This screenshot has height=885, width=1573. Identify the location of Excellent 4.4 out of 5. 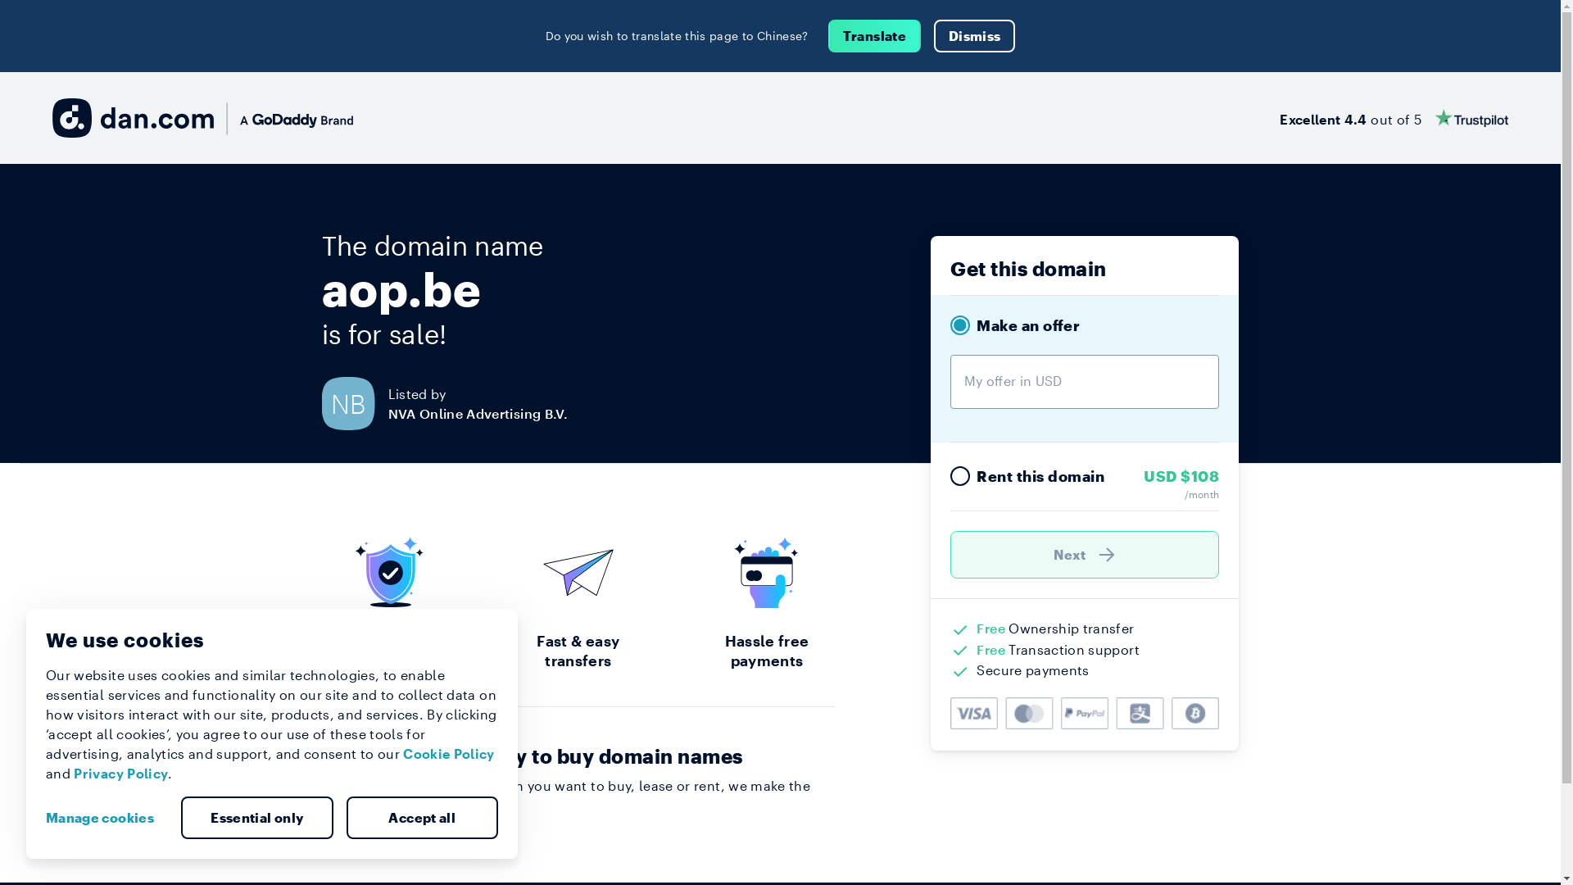
(1394, 118).